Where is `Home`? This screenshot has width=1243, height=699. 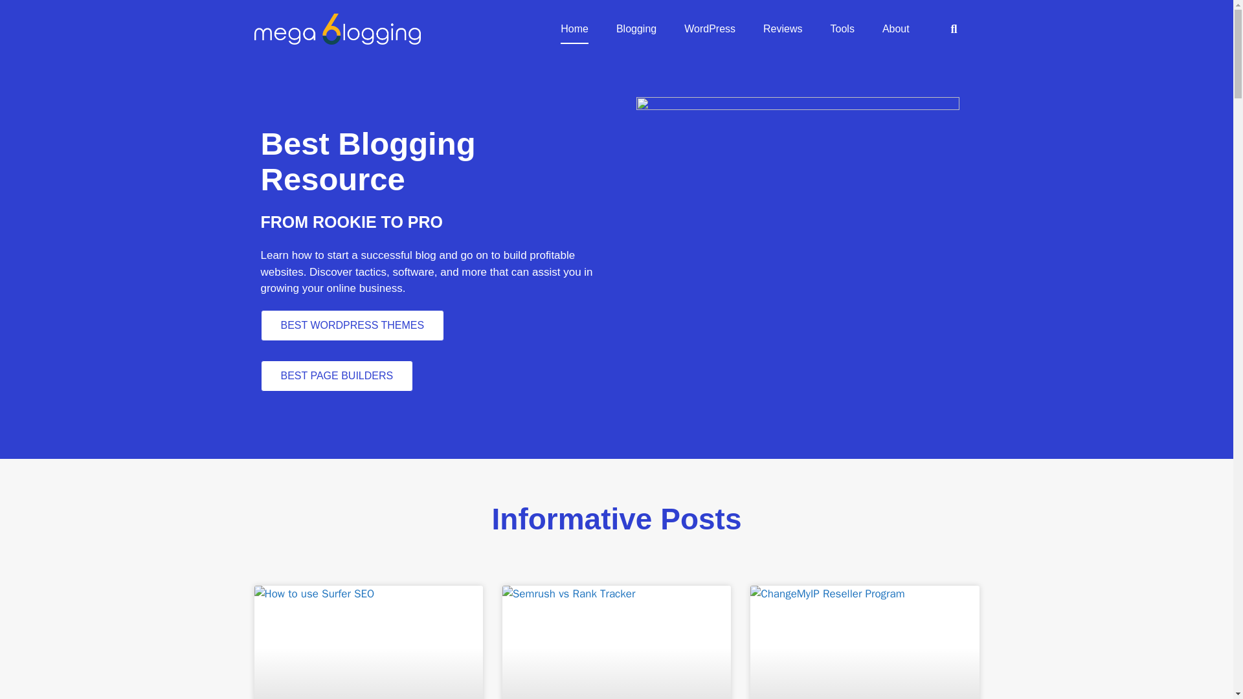 Home is located at coordinates (574, 28).